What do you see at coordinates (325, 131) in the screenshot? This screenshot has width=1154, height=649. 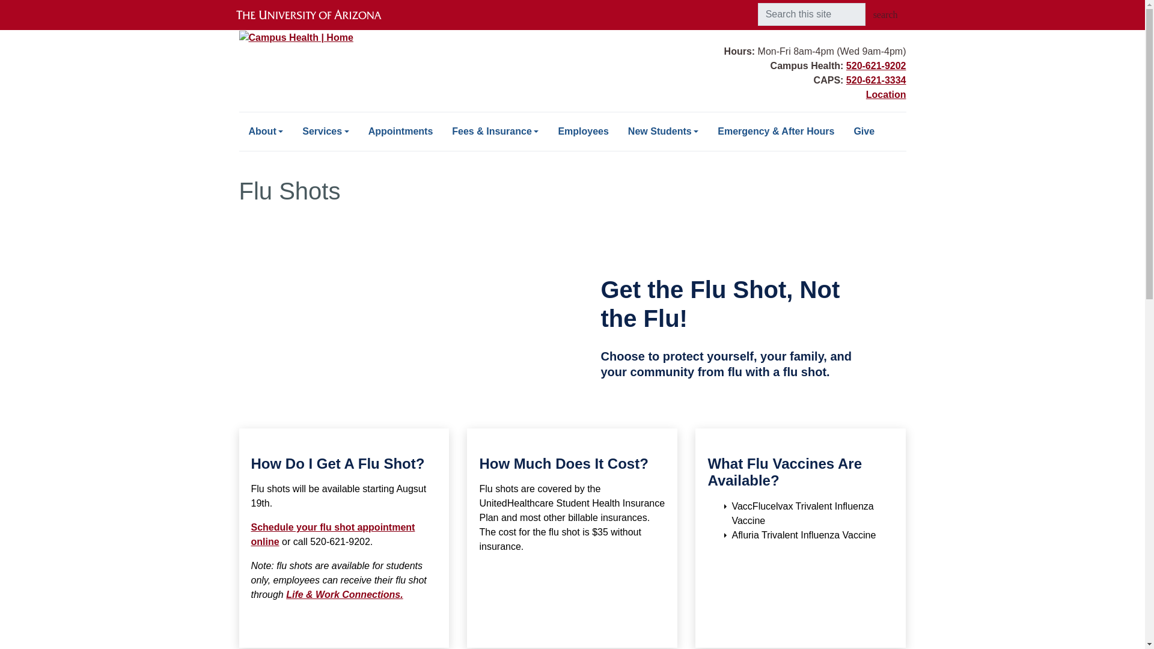 I see `Services` at bounding box center [325, 131].